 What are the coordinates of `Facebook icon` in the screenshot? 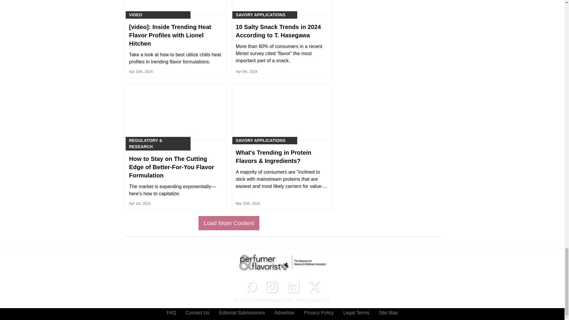 It's located at (250, 287).